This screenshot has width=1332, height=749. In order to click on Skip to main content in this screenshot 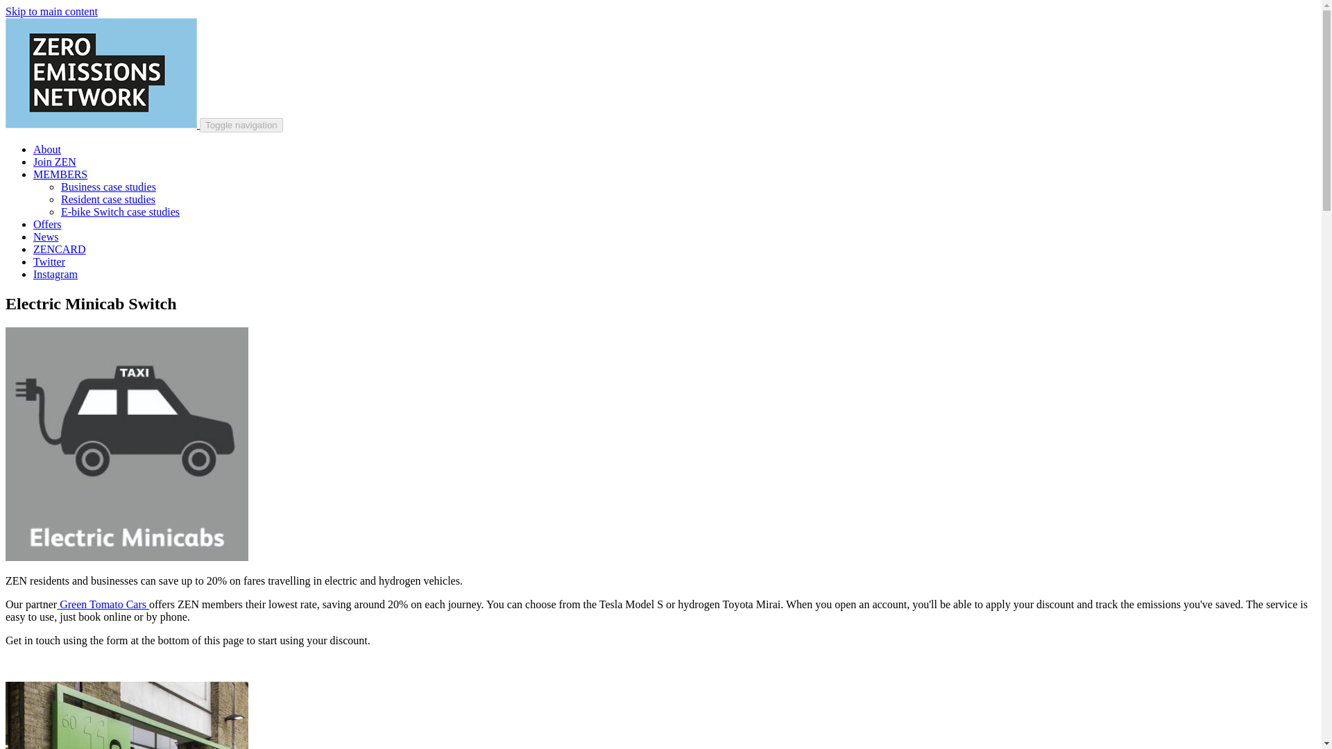, I will do `click(51, 11)`.